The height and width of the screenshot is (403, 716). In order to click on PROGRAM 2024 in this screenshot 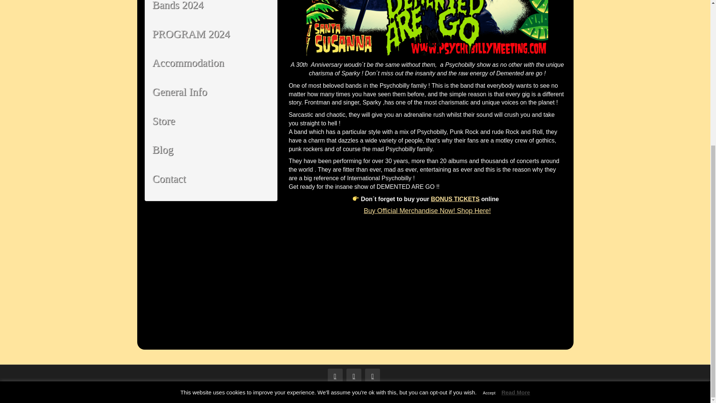, I will do `click(211, 34)`.